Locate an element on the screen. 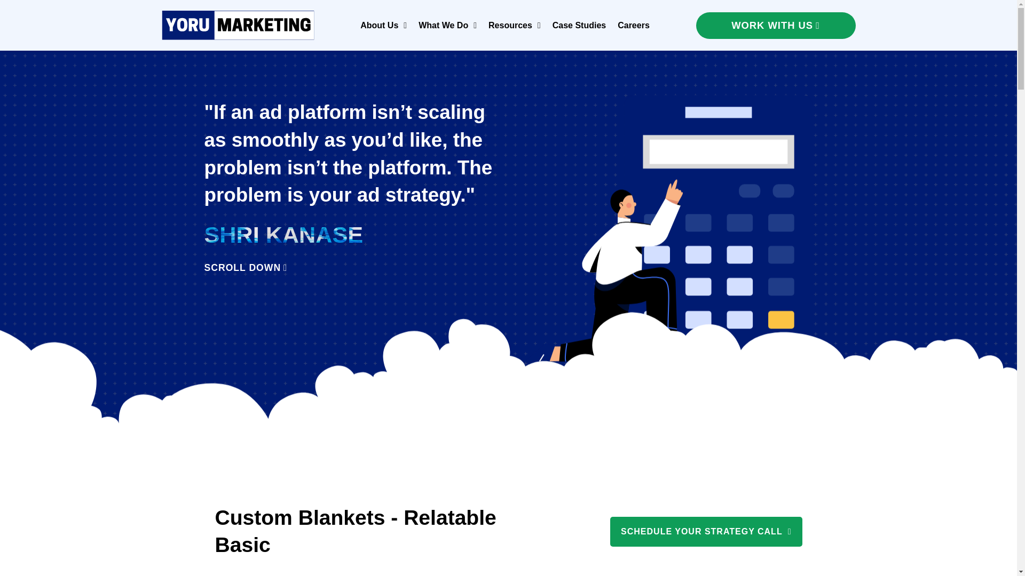  Case Studies is located at coordinates (579, 26).